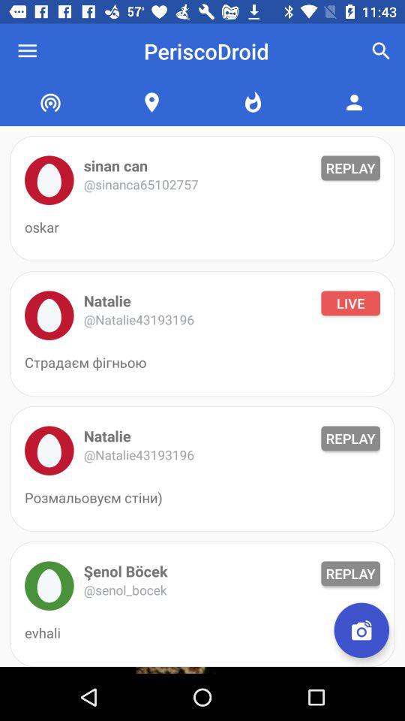 This screenshot has height=721, width=405. What do you see at coordinates (49, 586) in the screenshot?
I see `user icon` at bounding box center [49, 586].